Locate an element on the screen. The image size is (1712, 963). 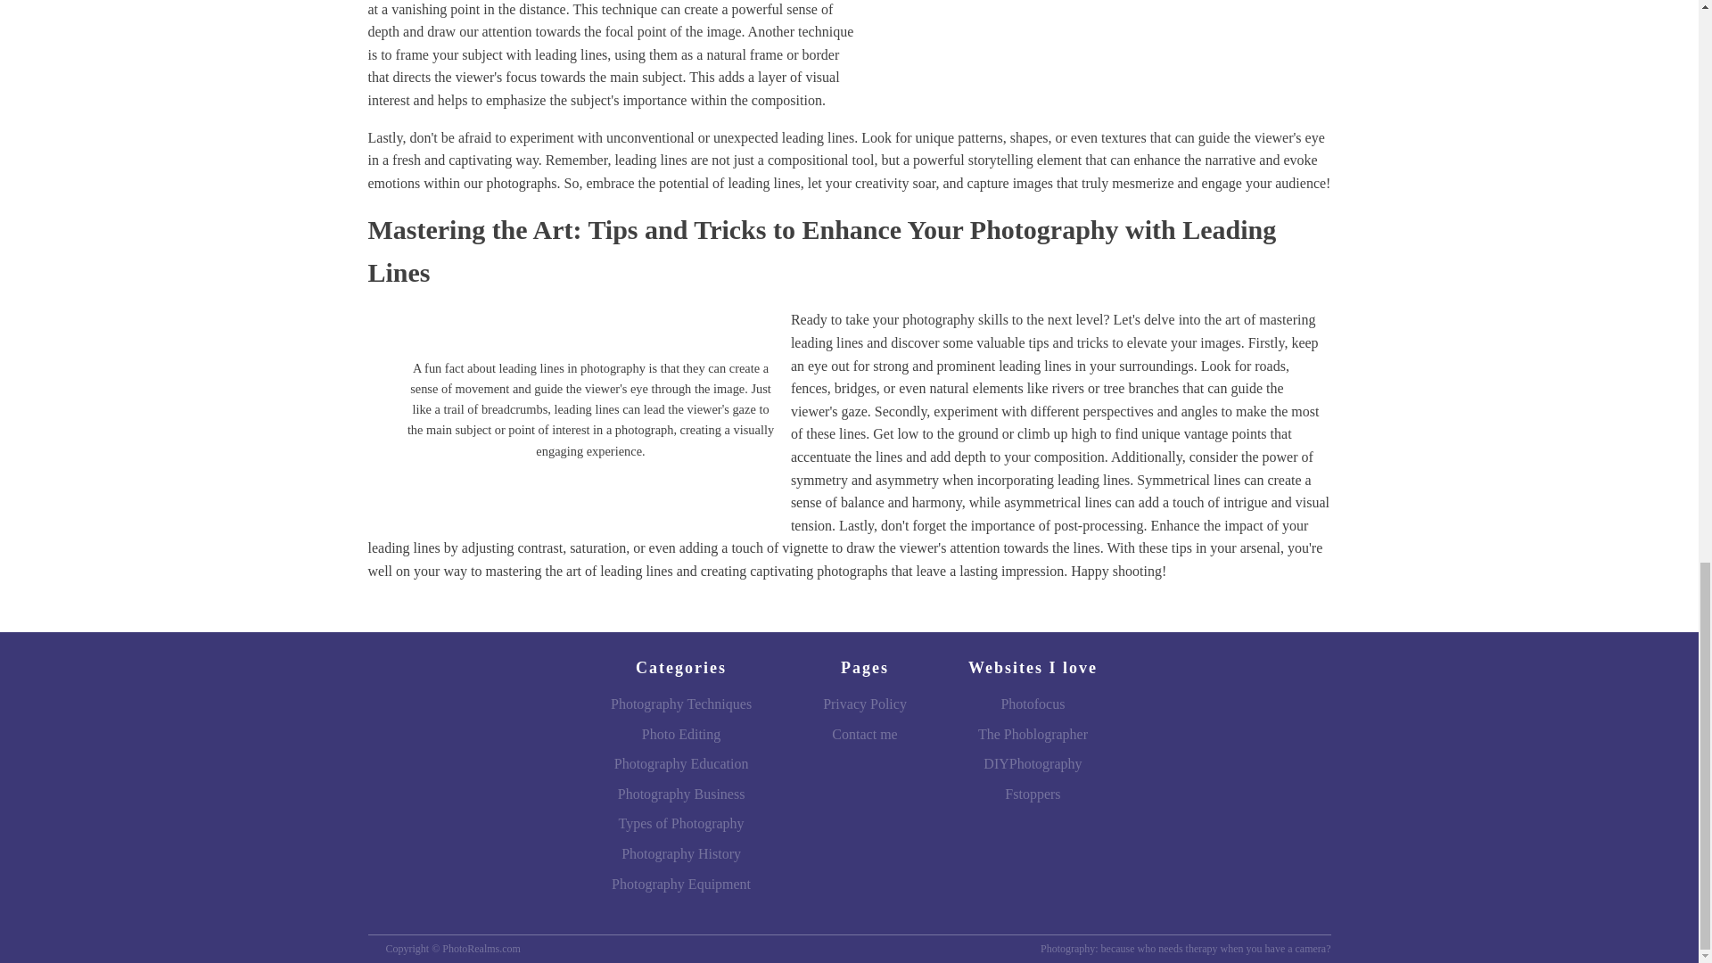
DIYPhotography is located at coordinates (1033, 763).